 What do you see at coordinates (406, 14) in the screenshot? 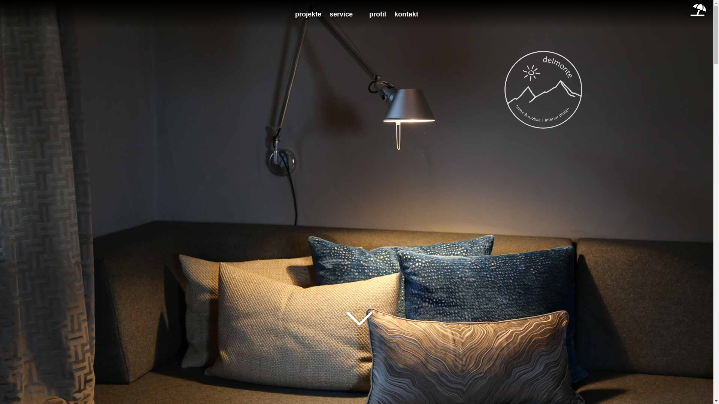
I see `kontakt` at bounding box center [406, 14].